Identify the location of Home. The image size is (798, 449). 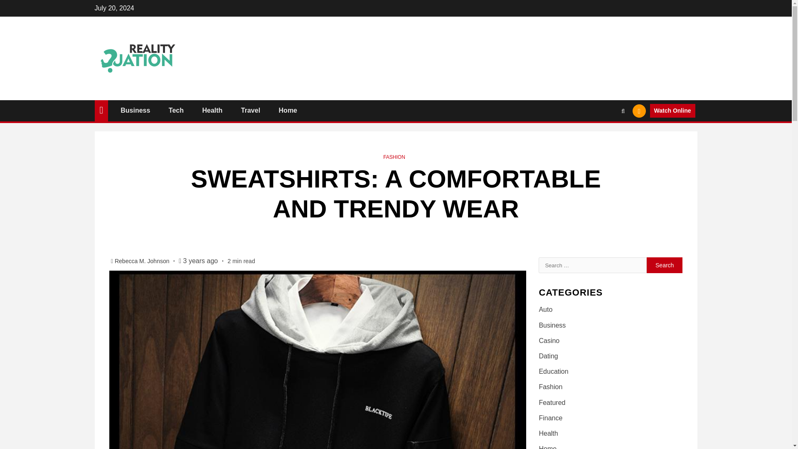
(288, 111).